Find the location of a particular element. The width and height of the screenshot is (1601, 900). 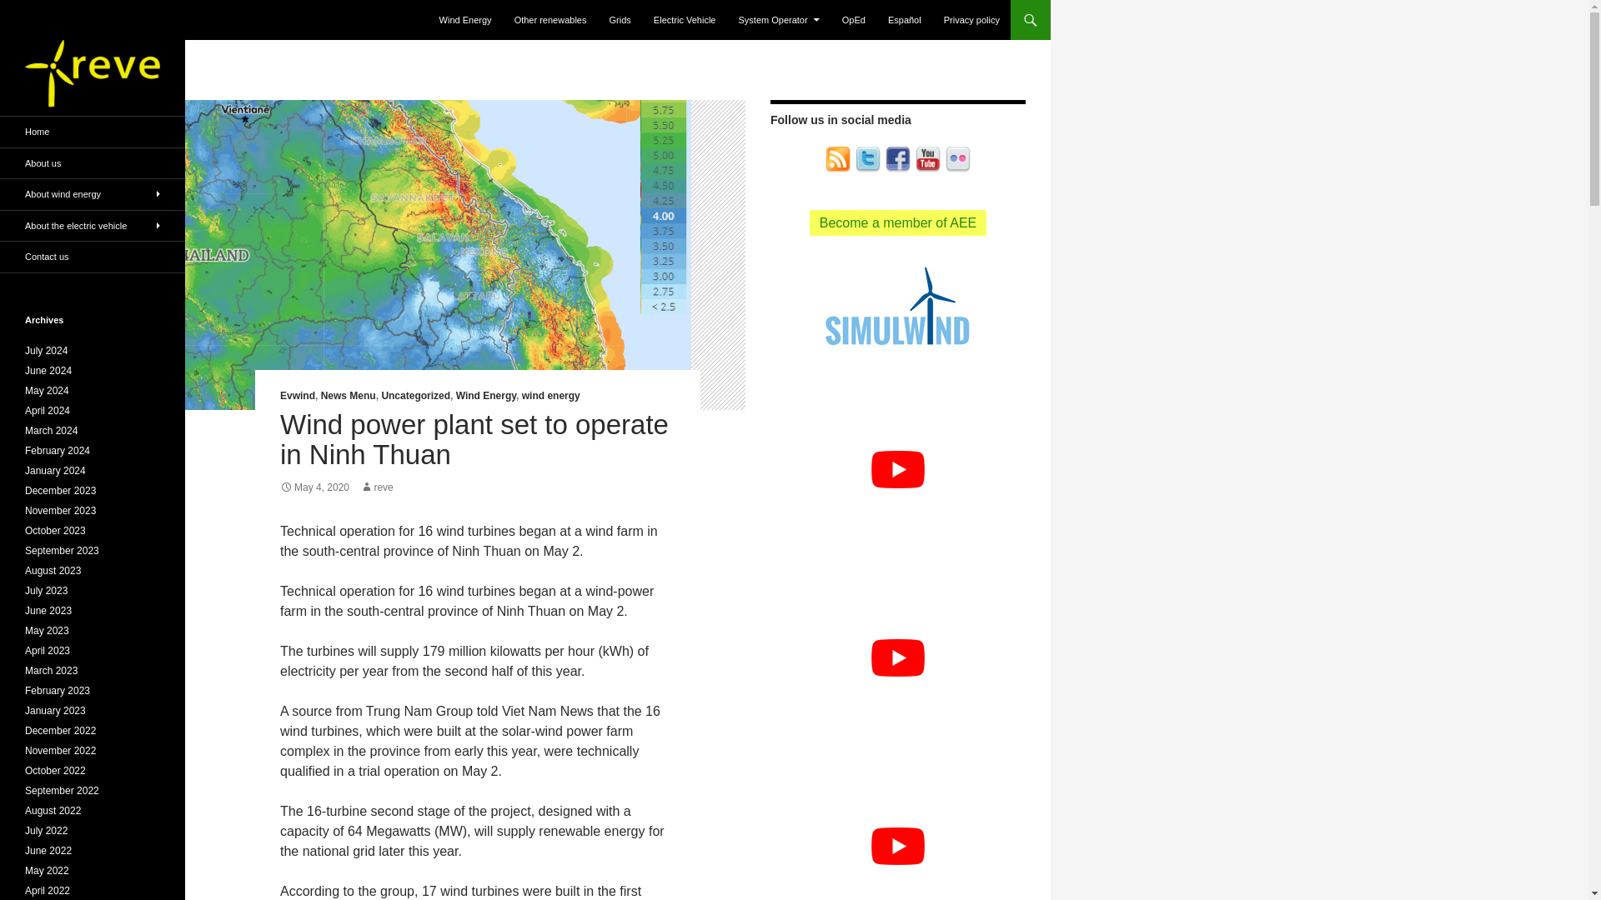

youtube is located at coordinates (927, 158).